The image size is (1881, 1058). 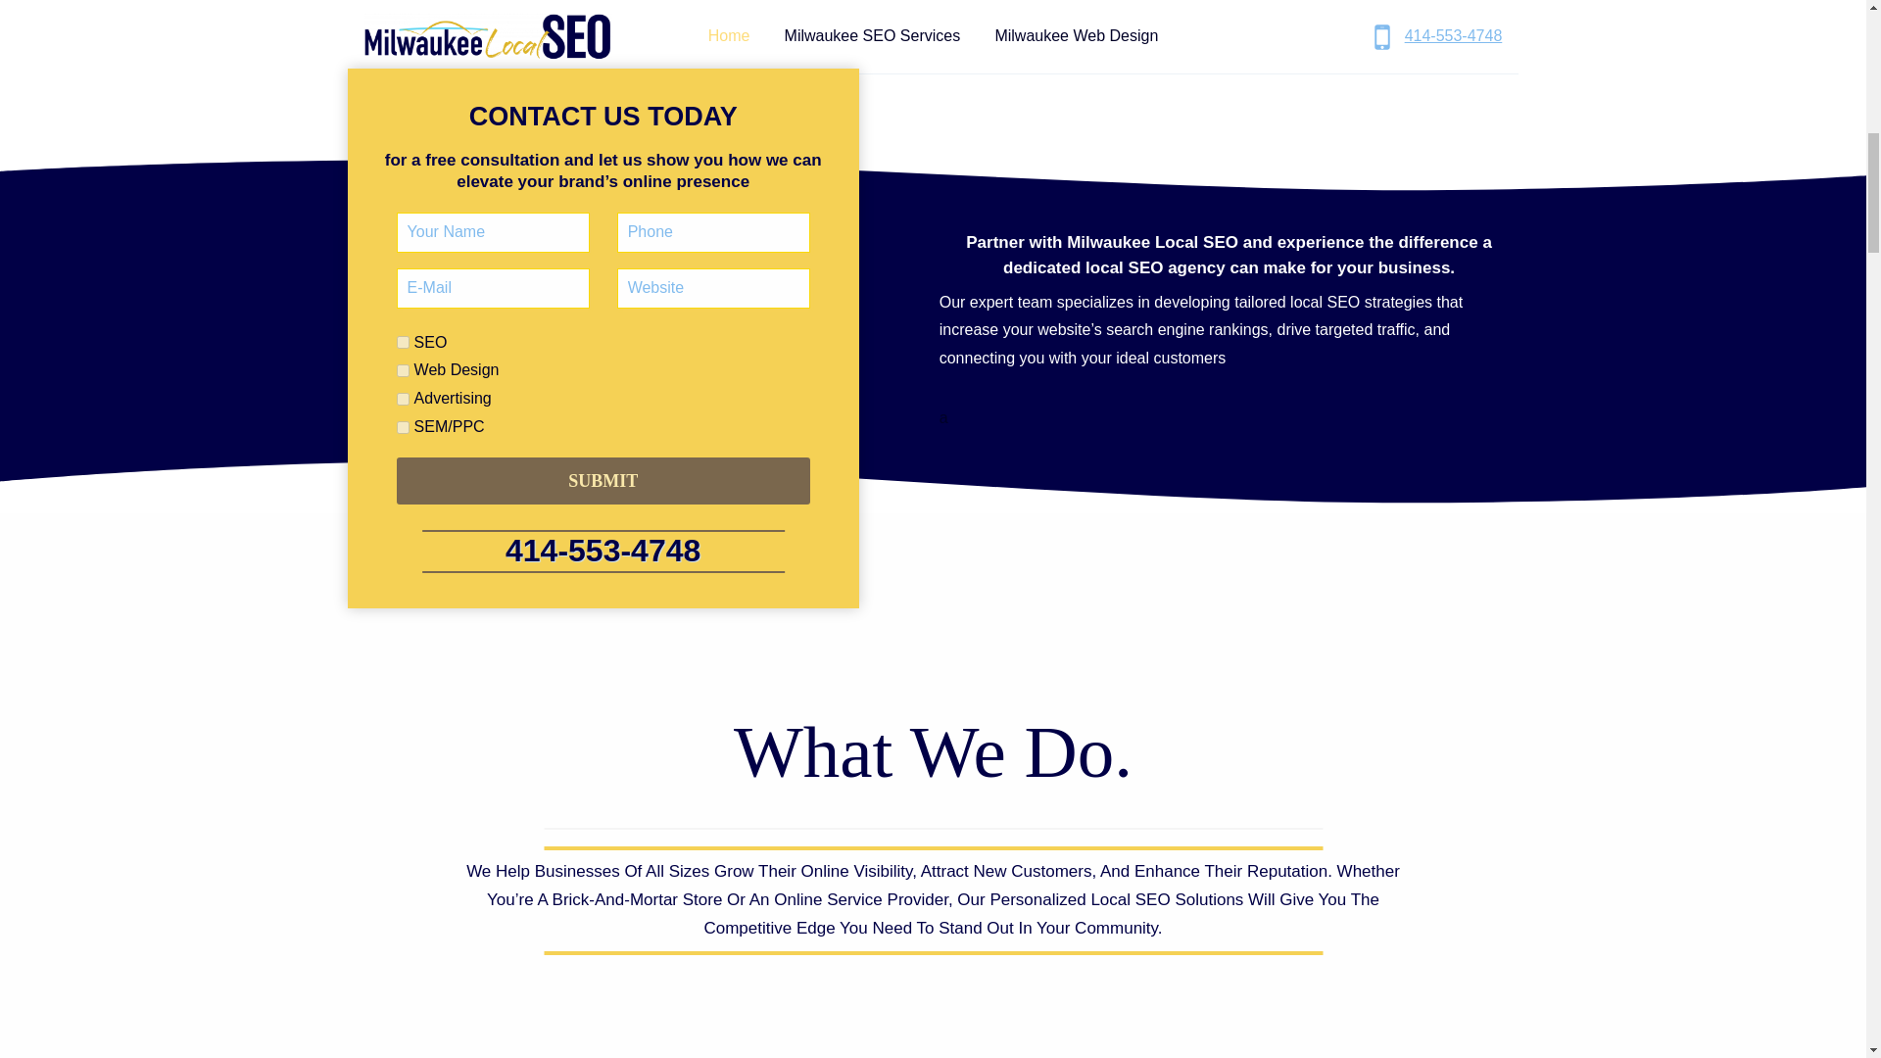 I want to click on SUBMIT, so click(x=603, y=480).